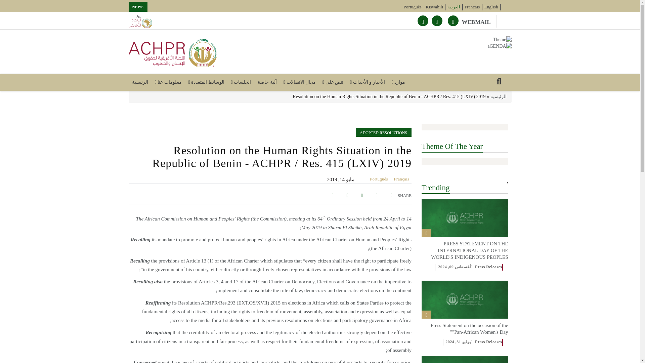 The height and width of the screenshot is (363, 645). Describe the element at coordinates (491, 7) in the screenshot. I see `English` at that location.